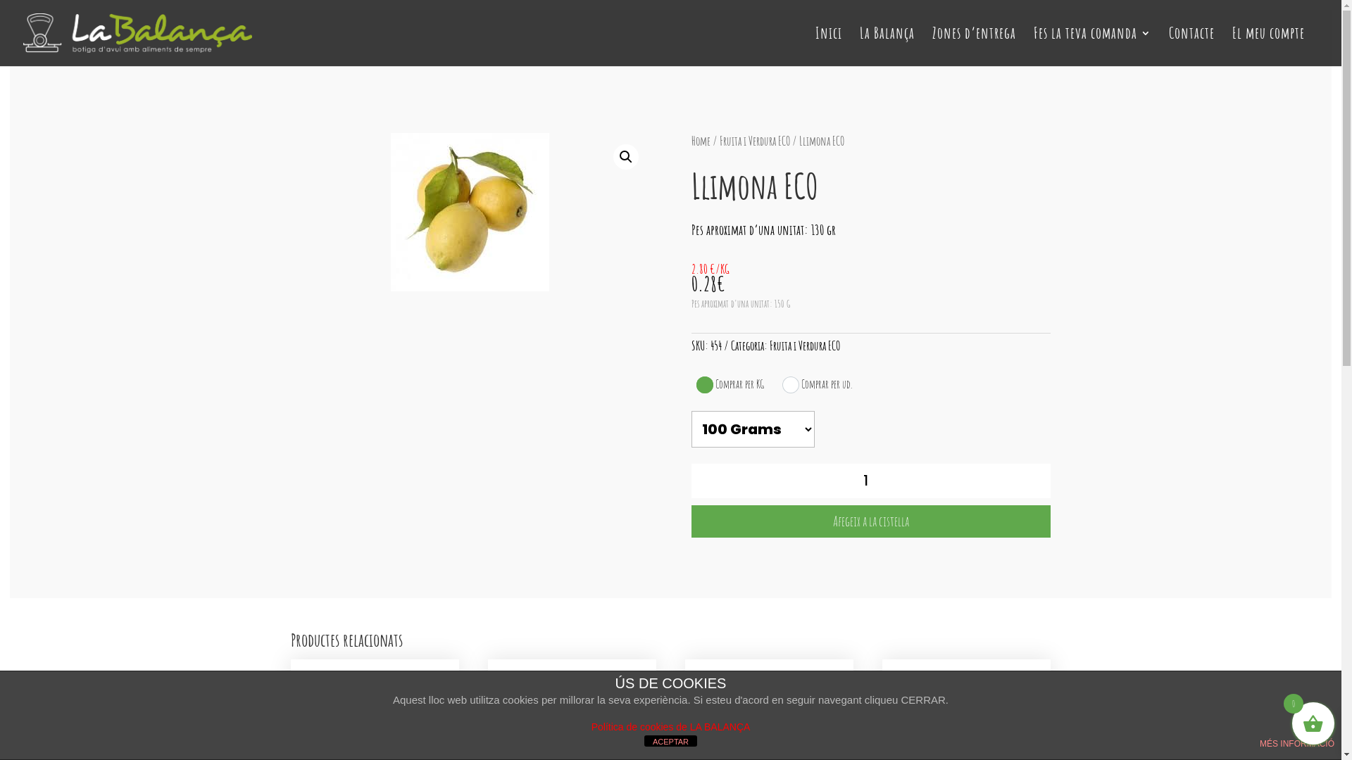 This screenshot has height=760, width=1352. I want to click on Afegeix a la cistella, so click(871, 521).